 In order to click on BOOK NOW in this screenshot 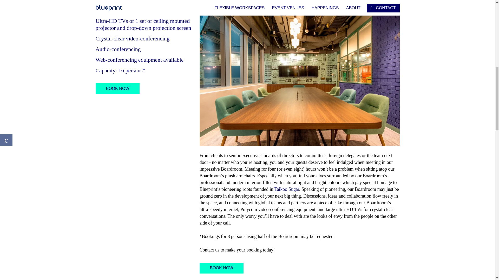, I will do `click(222, 268)`.